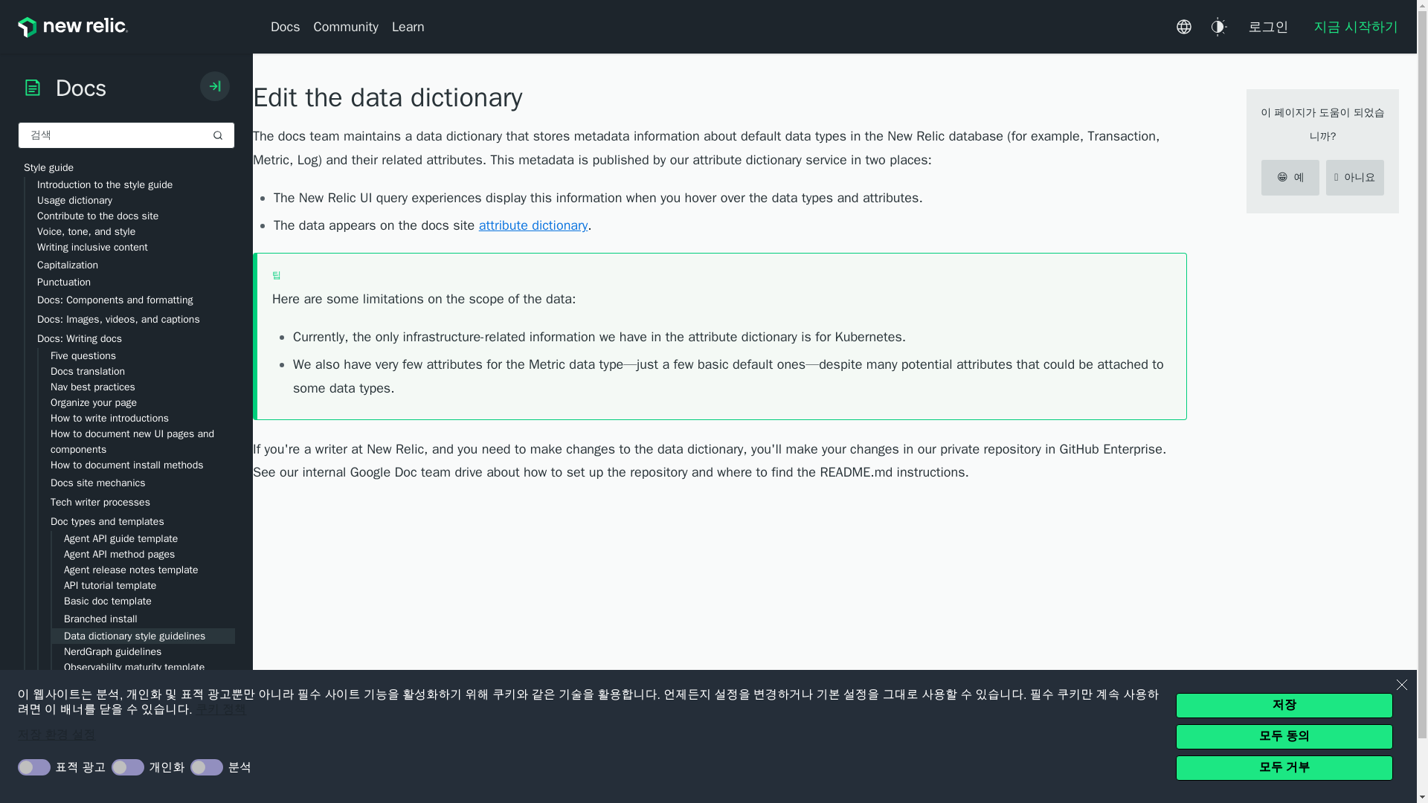 This screenshot has height=803, width=1428. Describe the element at coordinates (289, 27) in the screenshot. I see `Docs` at that location.